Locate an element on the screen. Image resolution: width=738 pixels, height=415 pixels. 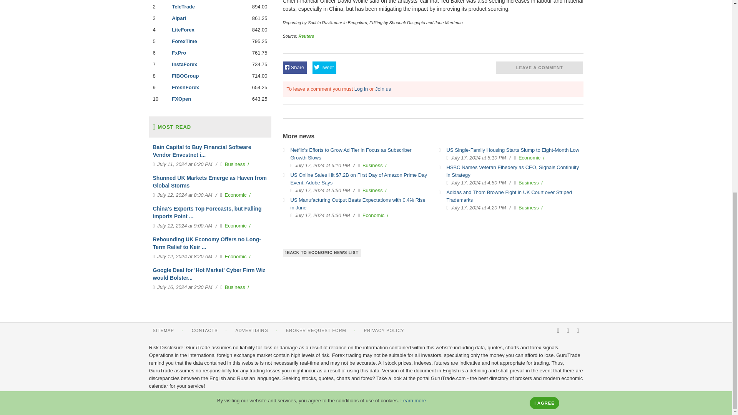
Twitter is located at coordinates (578, 330).